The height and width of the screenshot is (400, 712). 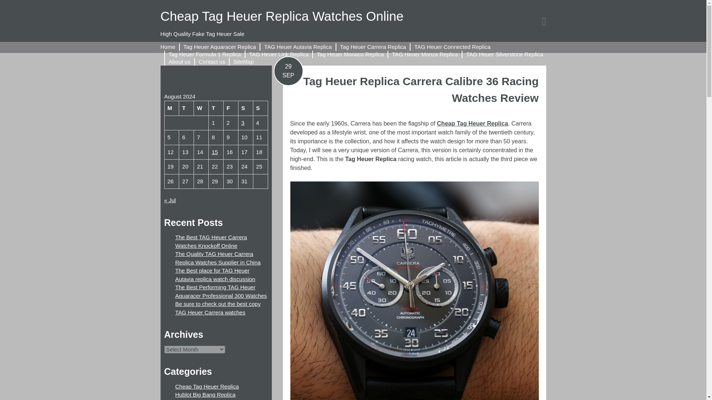 I want to click on Wednesday, so click(x=201, y=108).